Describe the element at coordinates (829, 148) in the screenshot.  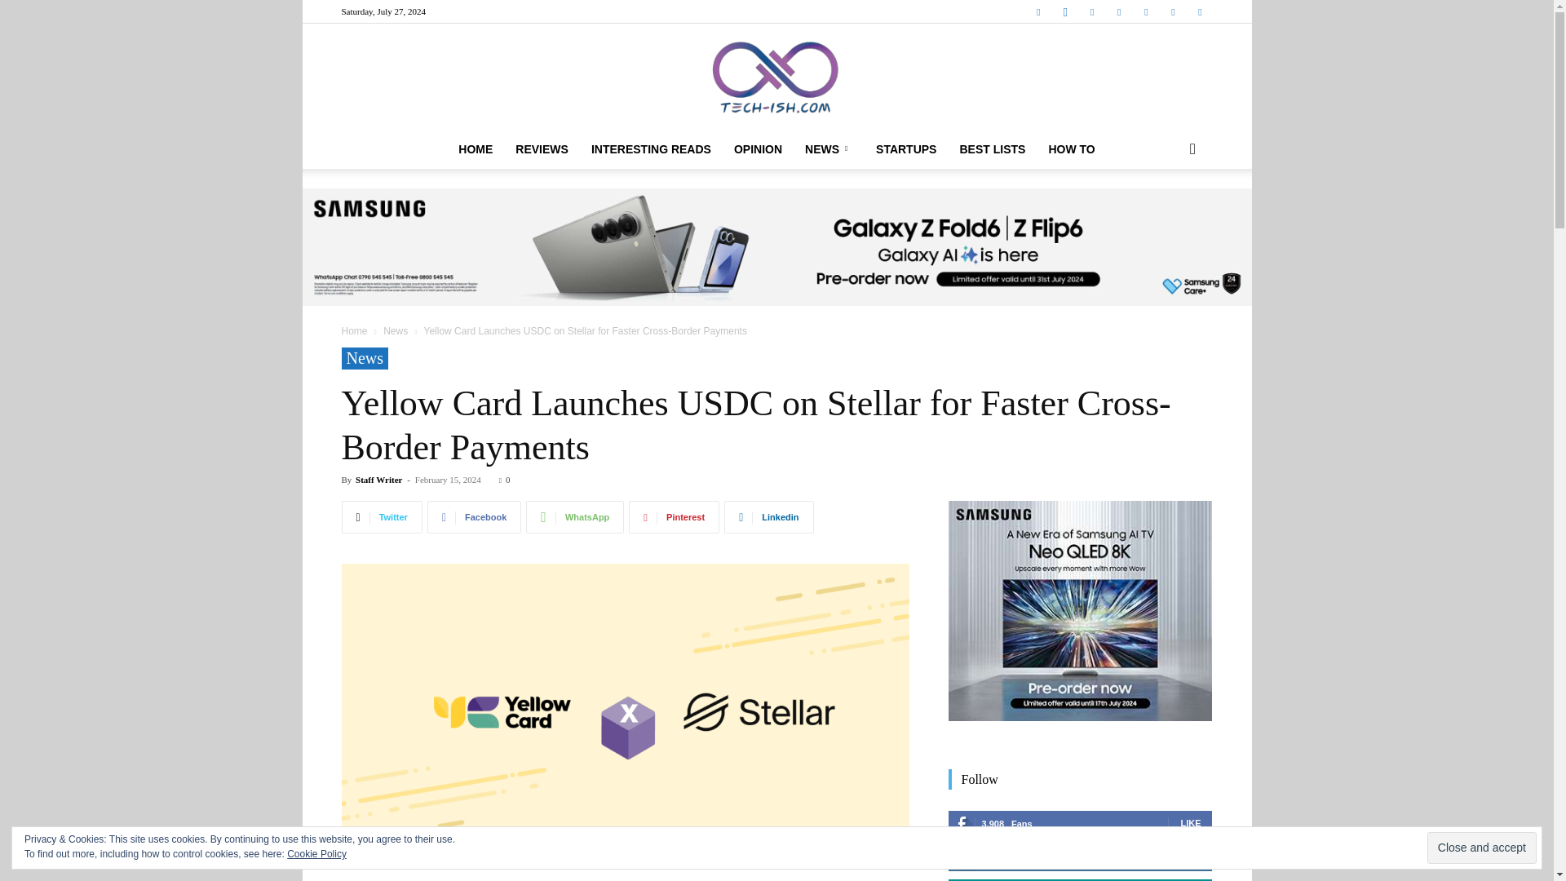
I see `NEWS` at that location.